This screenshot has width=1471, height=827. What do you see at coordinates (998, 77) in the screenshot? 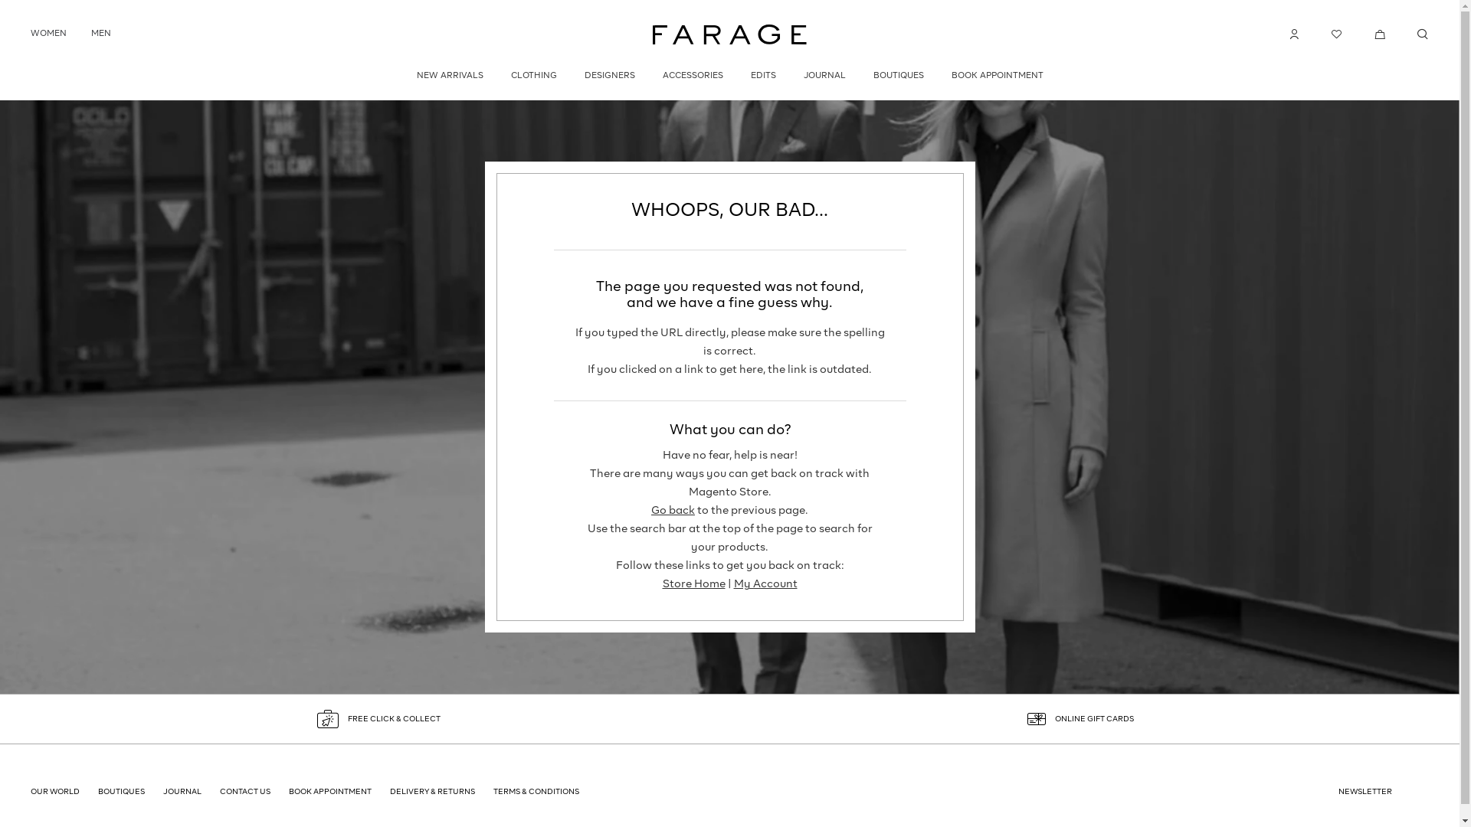
I see `BOOK APPOINTMENT` at bounding box center [998, 77].